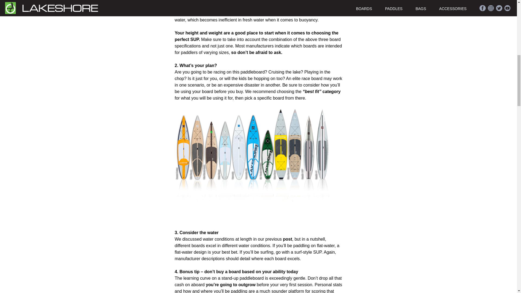  What do you see at coordinates (230, 285) in the screenshot?
I see `Beginner Board` at bounding box center [230, 285].